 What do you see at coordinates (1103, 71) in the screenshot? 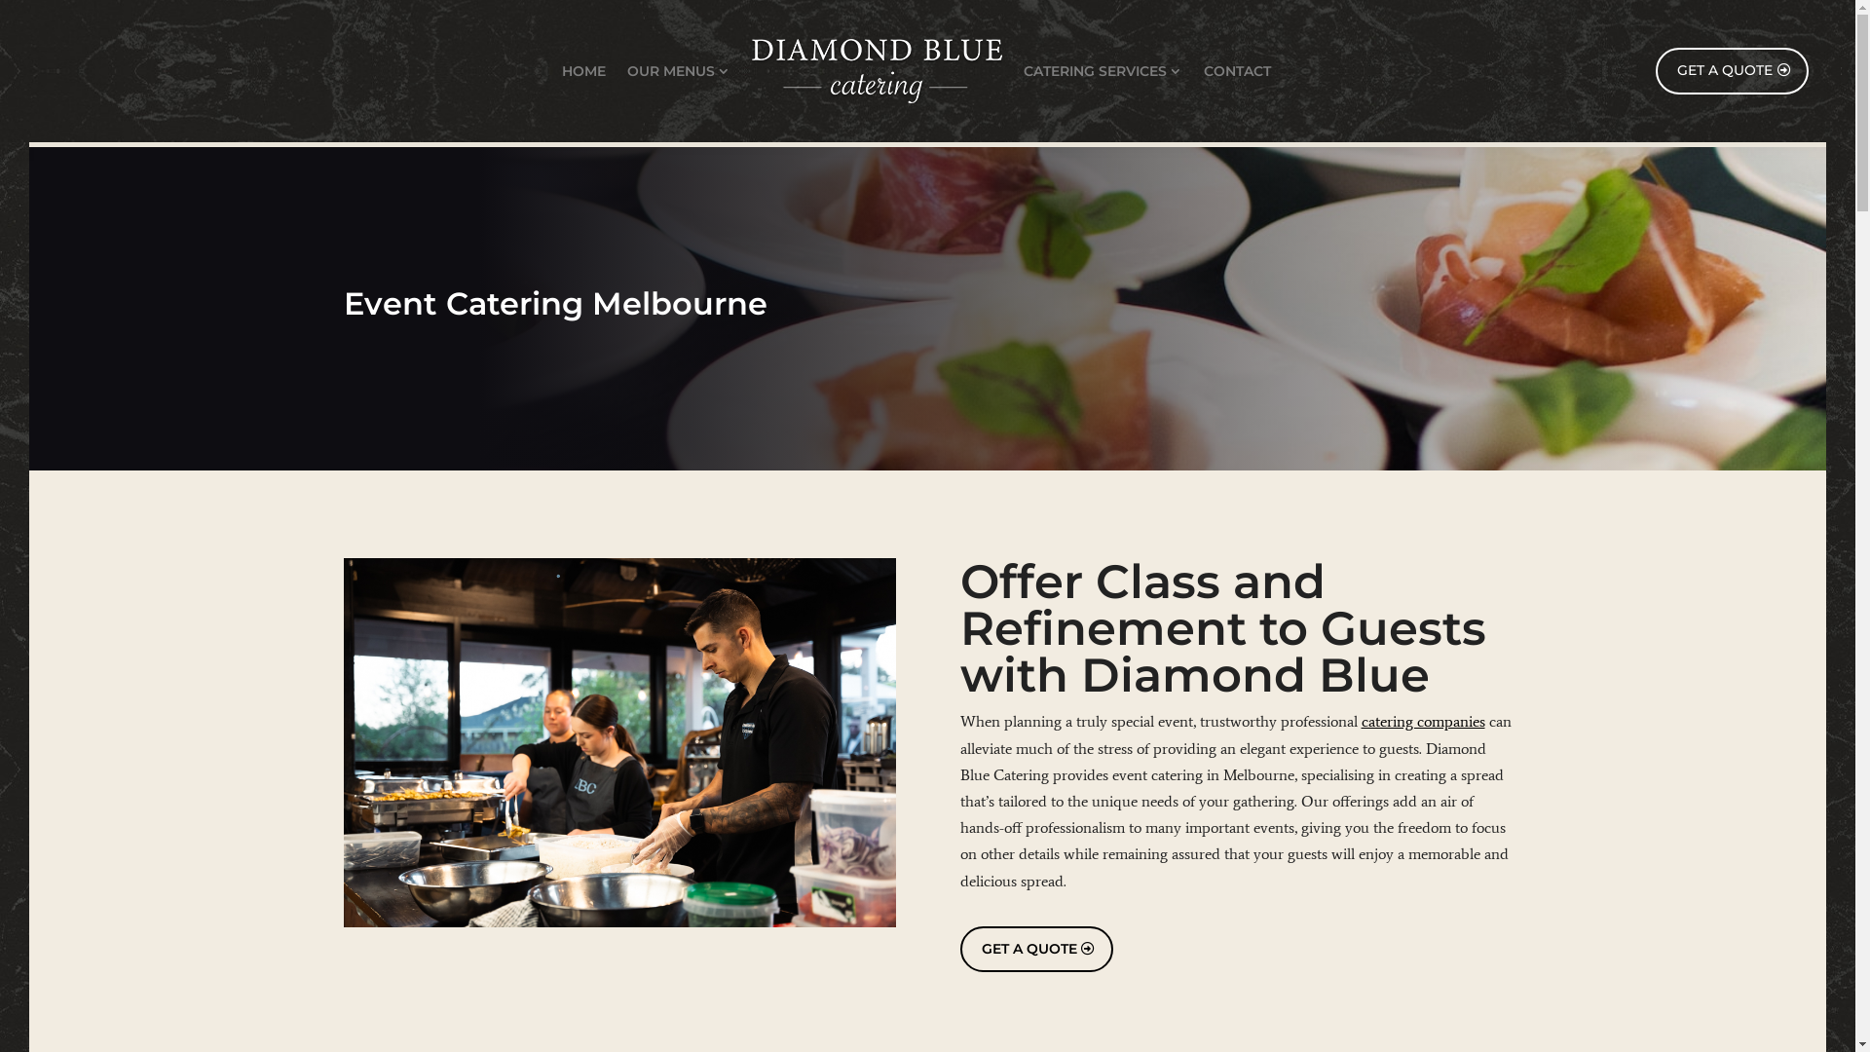
I see `CATERING SERVICES` at bounding box center [1103, 71].